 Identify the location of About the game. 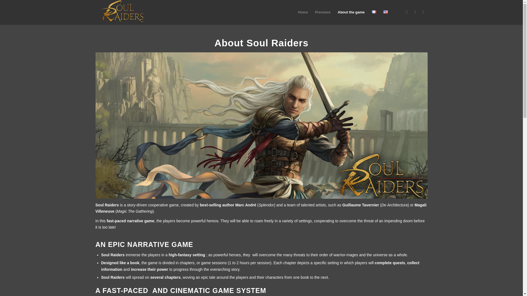
(351, 12).